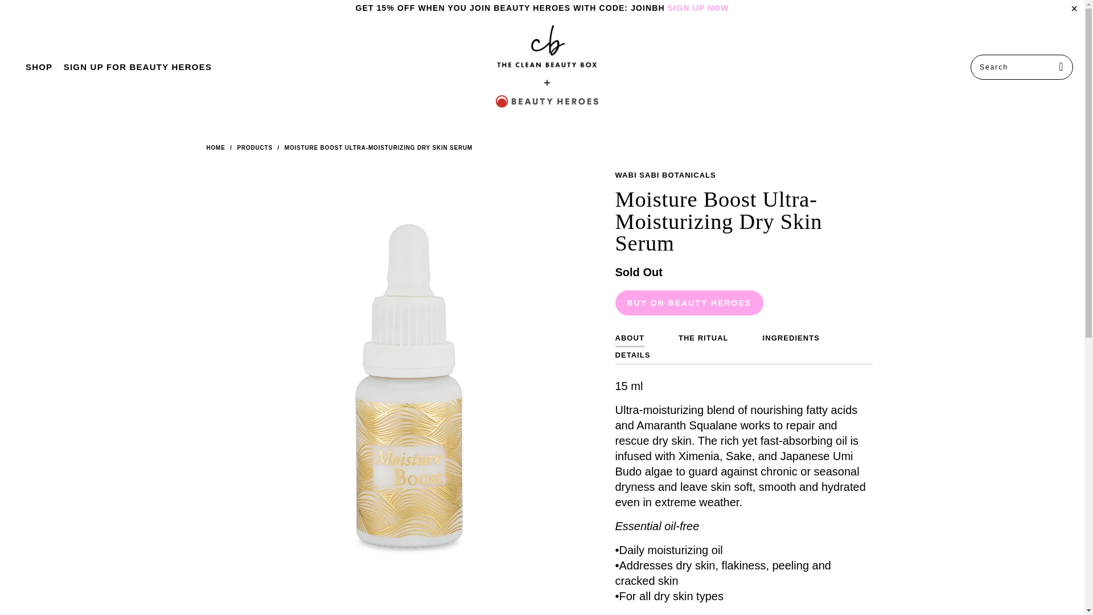 This screenshot has height=615, width=1093. What do you see at coordinates (628, 338) in the screenshot?
I see `ABOUT` at bounding box center [628, 338].